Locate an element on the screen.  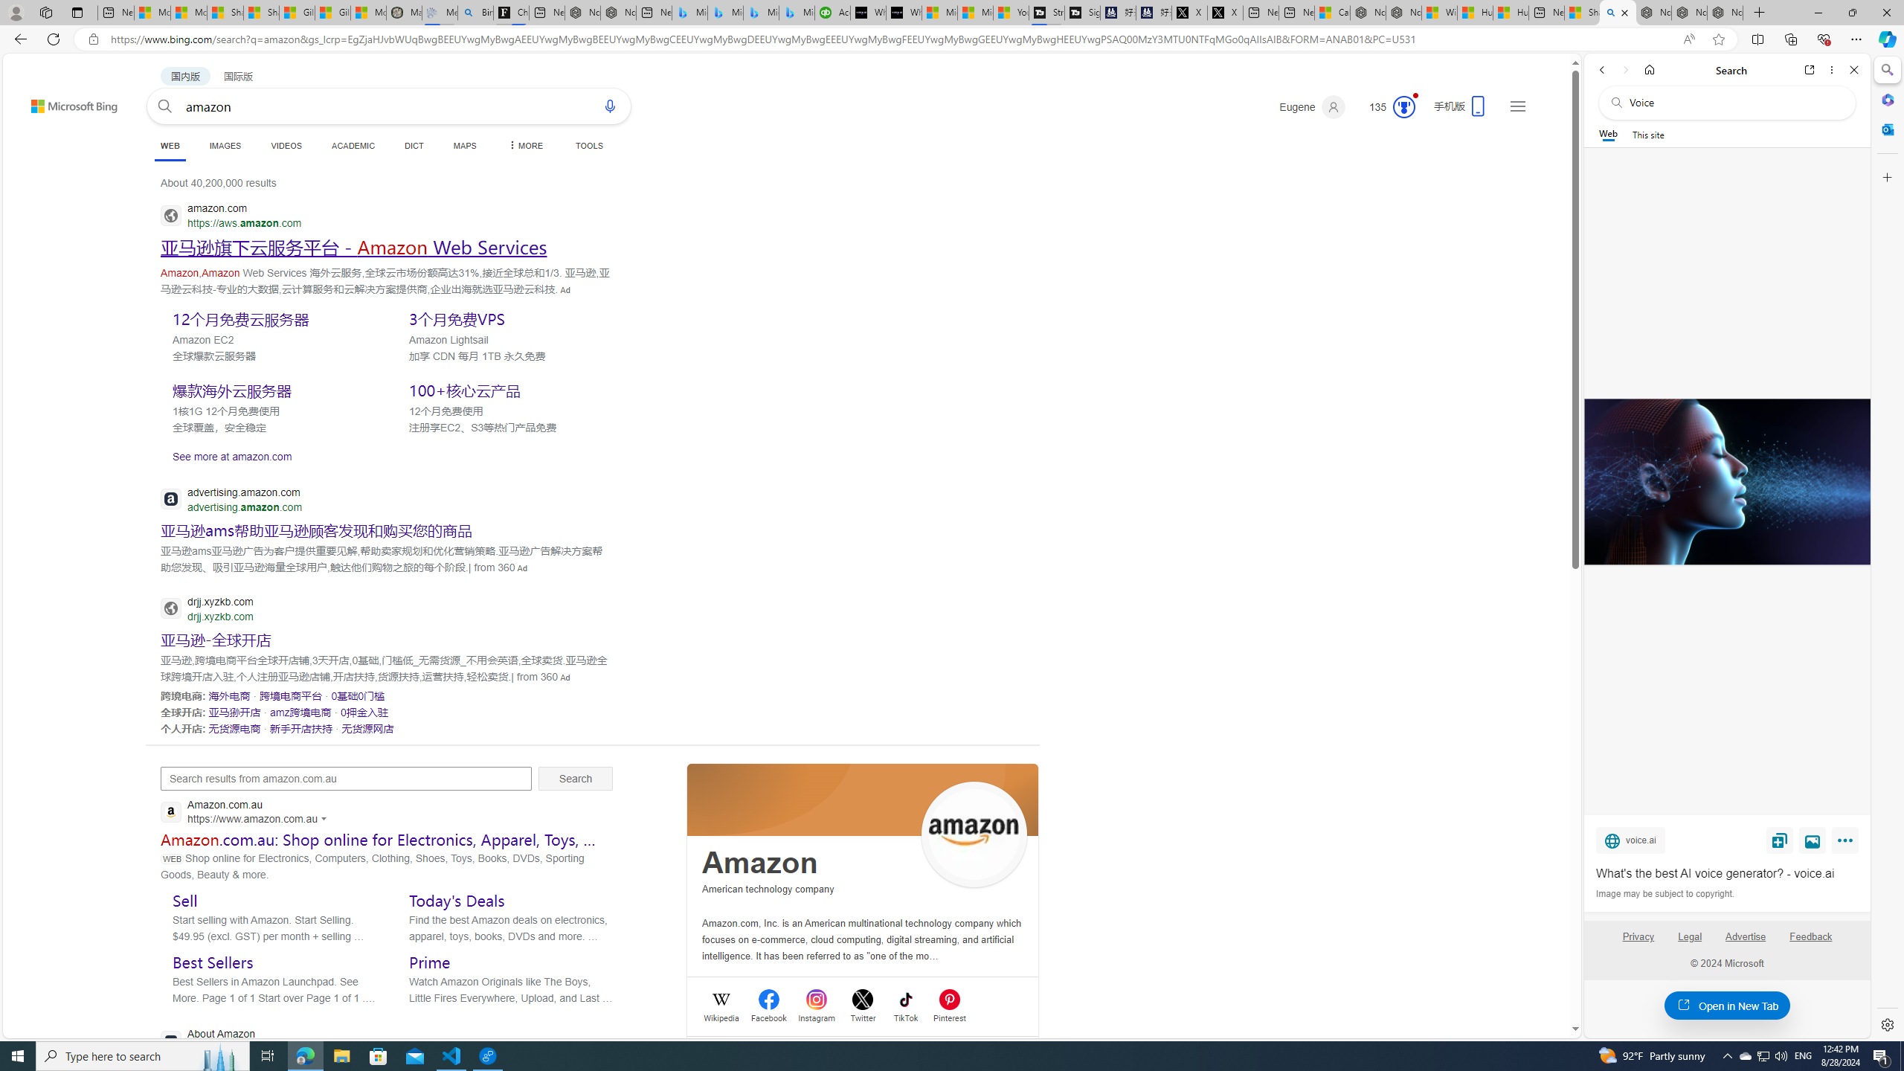
Shanghai, China weather forecast | Microsoft Weather is located at coordinates (262, 13).